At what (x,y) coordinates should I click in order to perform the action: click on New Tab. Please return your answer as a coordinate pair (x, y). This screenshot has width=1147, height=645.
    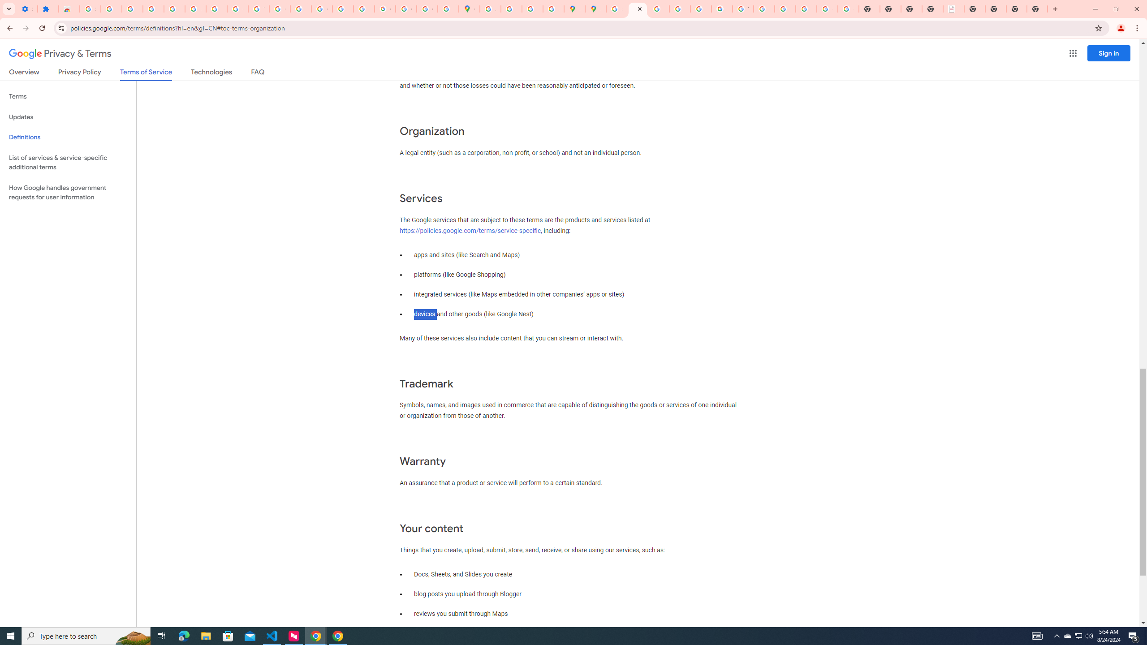
    Looking at the image, I should click on (974, 9).